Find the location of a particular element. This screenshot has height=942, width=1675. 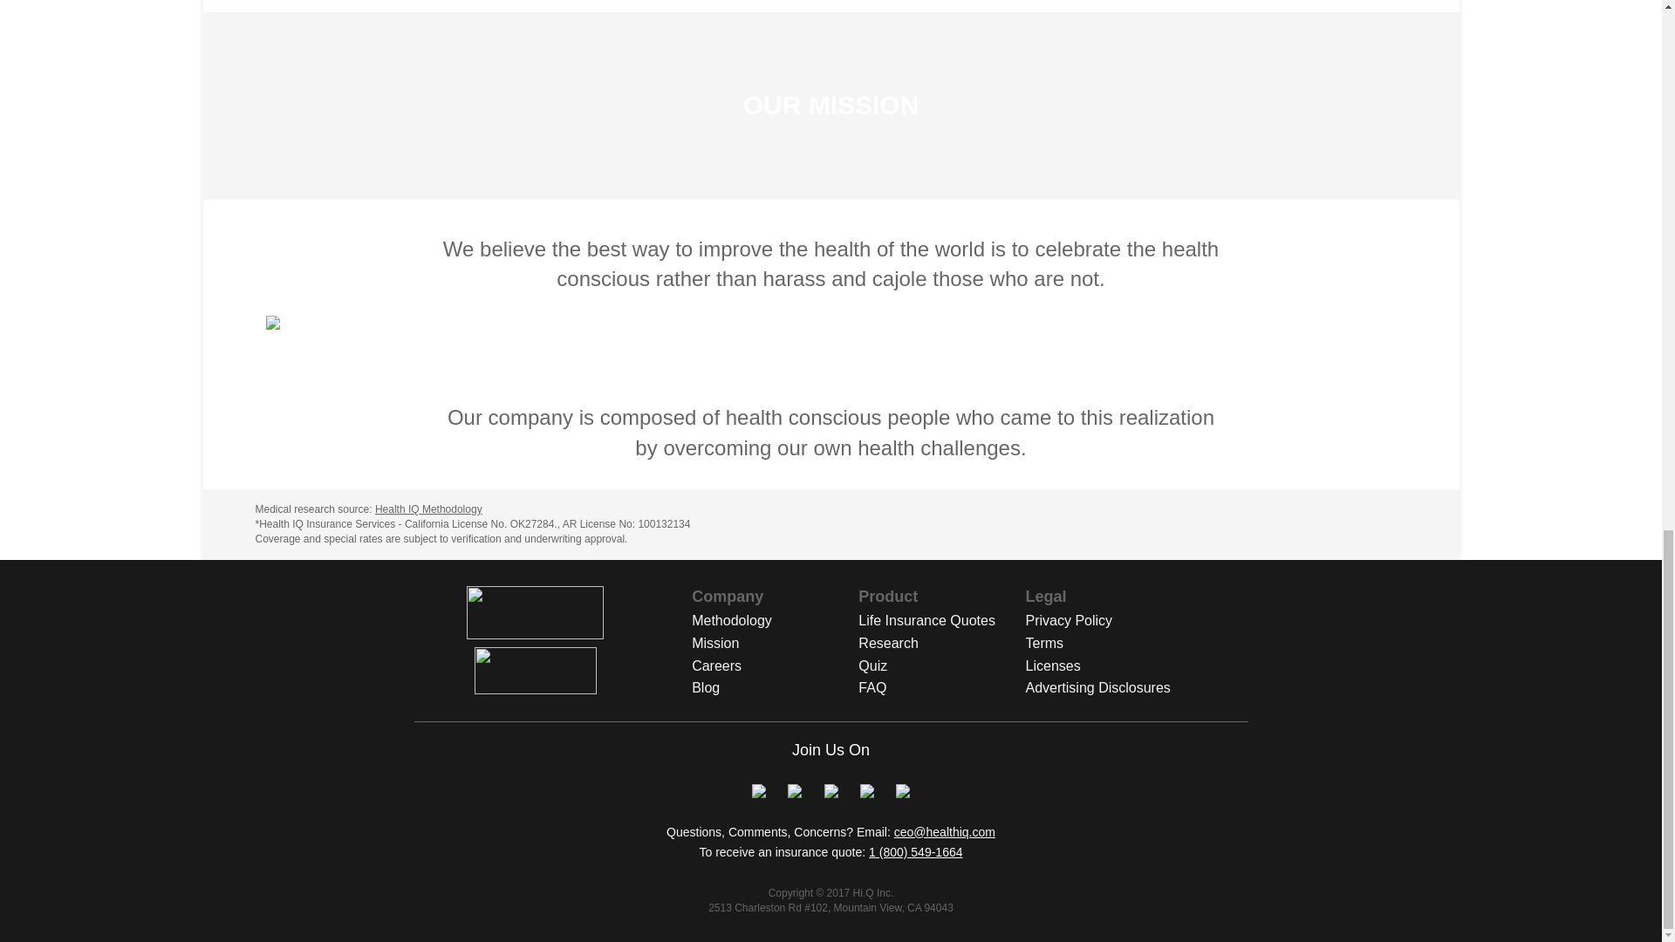

Privacy Policy is located at coordinates (1109, 621).